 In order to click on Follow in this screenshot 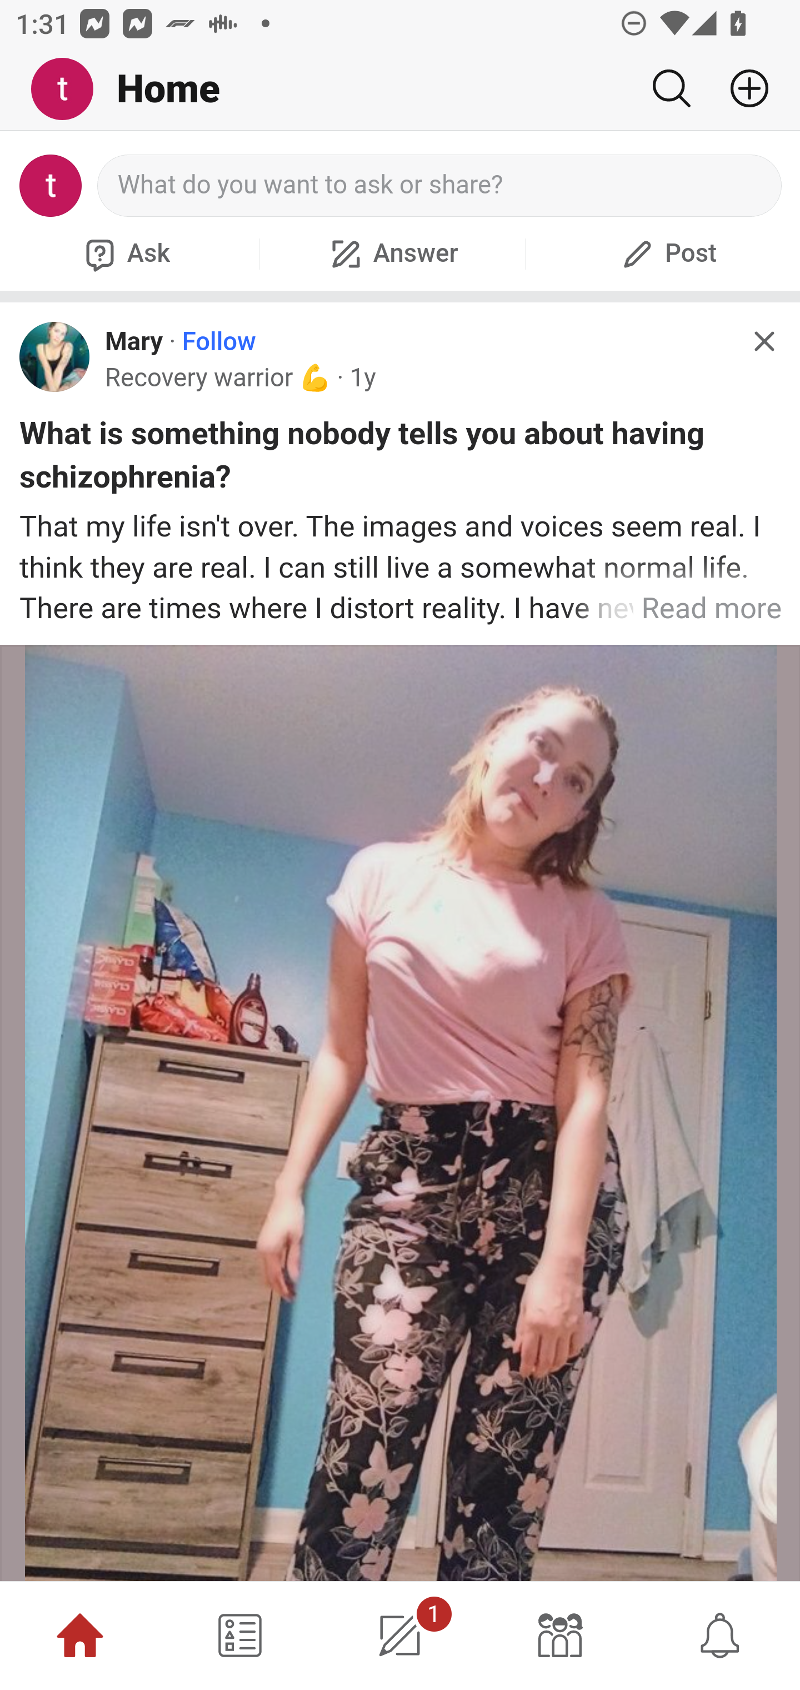, I will do `click(219, 341)`.